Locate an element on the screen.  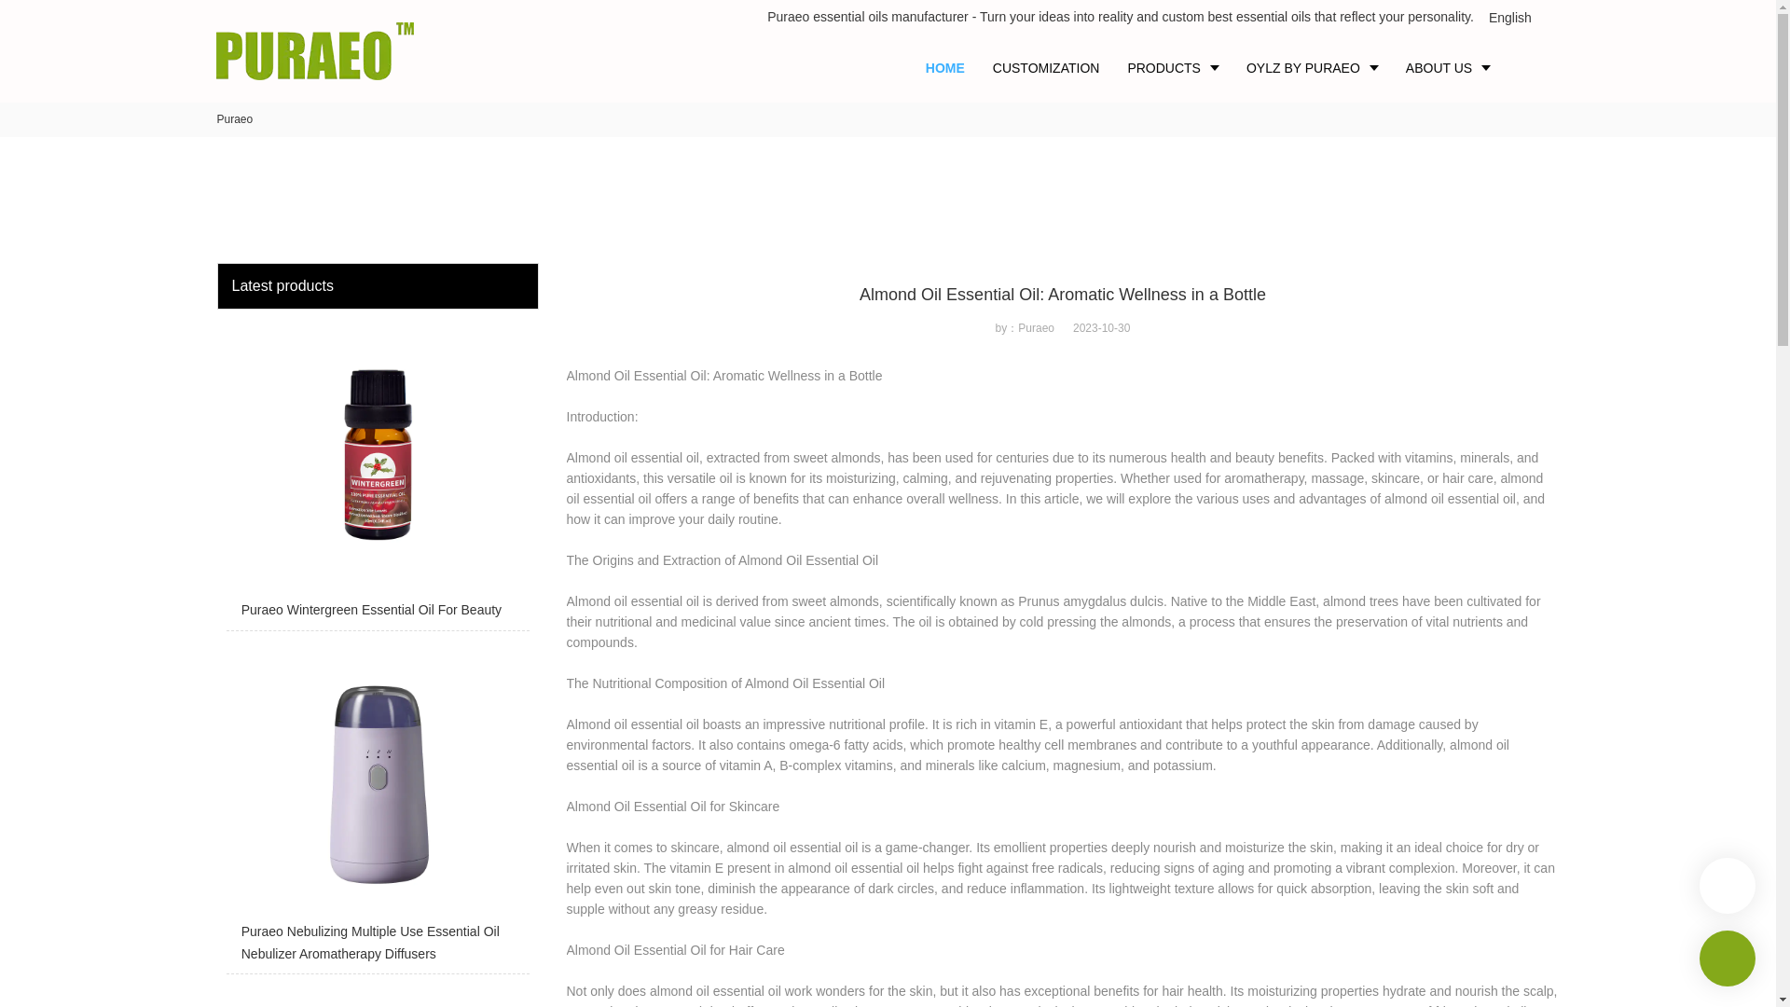
Puraeo OEM Citronella Essential Oil Private is located at coordinates (377, 996).